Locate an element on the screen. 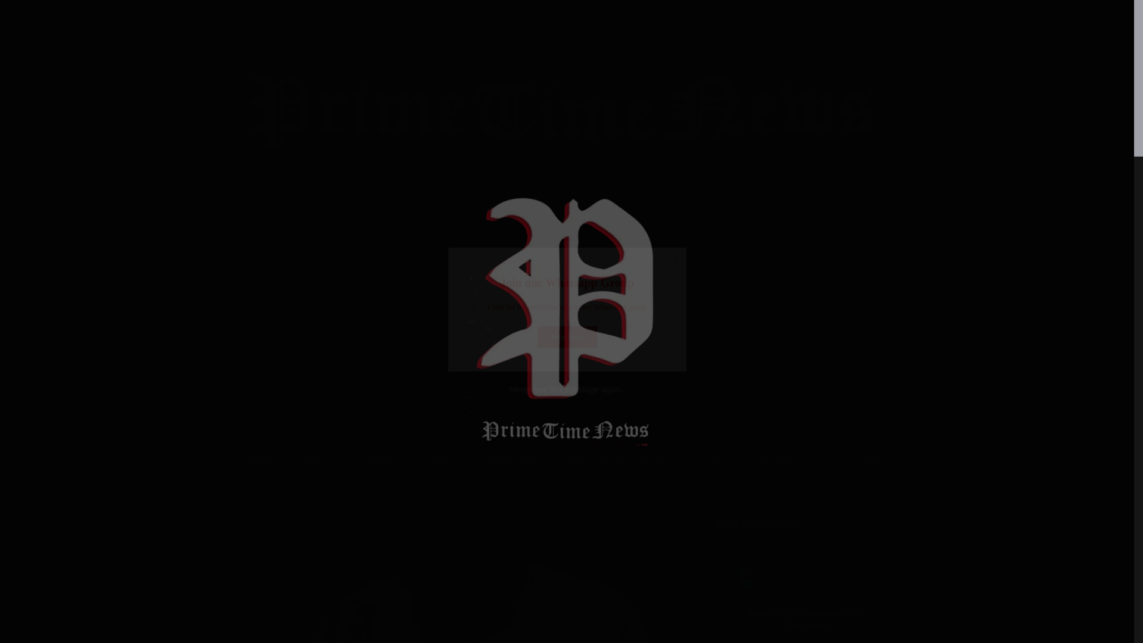 The height and width of the screenshot is (643, 1143). SPORTS is located at coordinates (443, 462).